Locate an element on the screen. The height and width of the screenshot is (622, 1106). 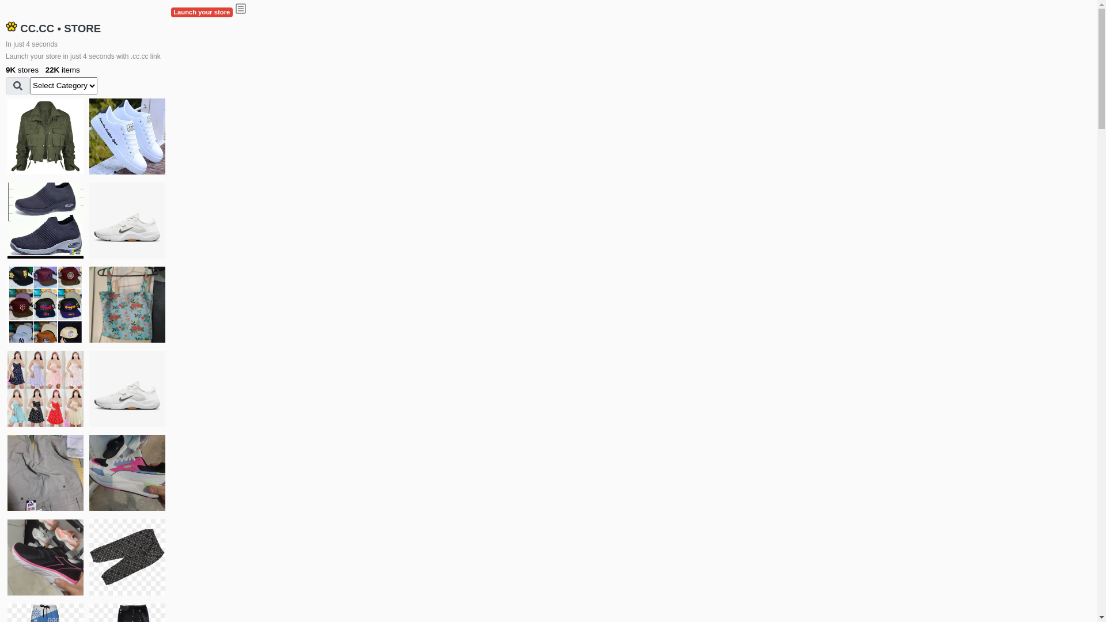
shoes for boys is located at coordinates (46, 221).